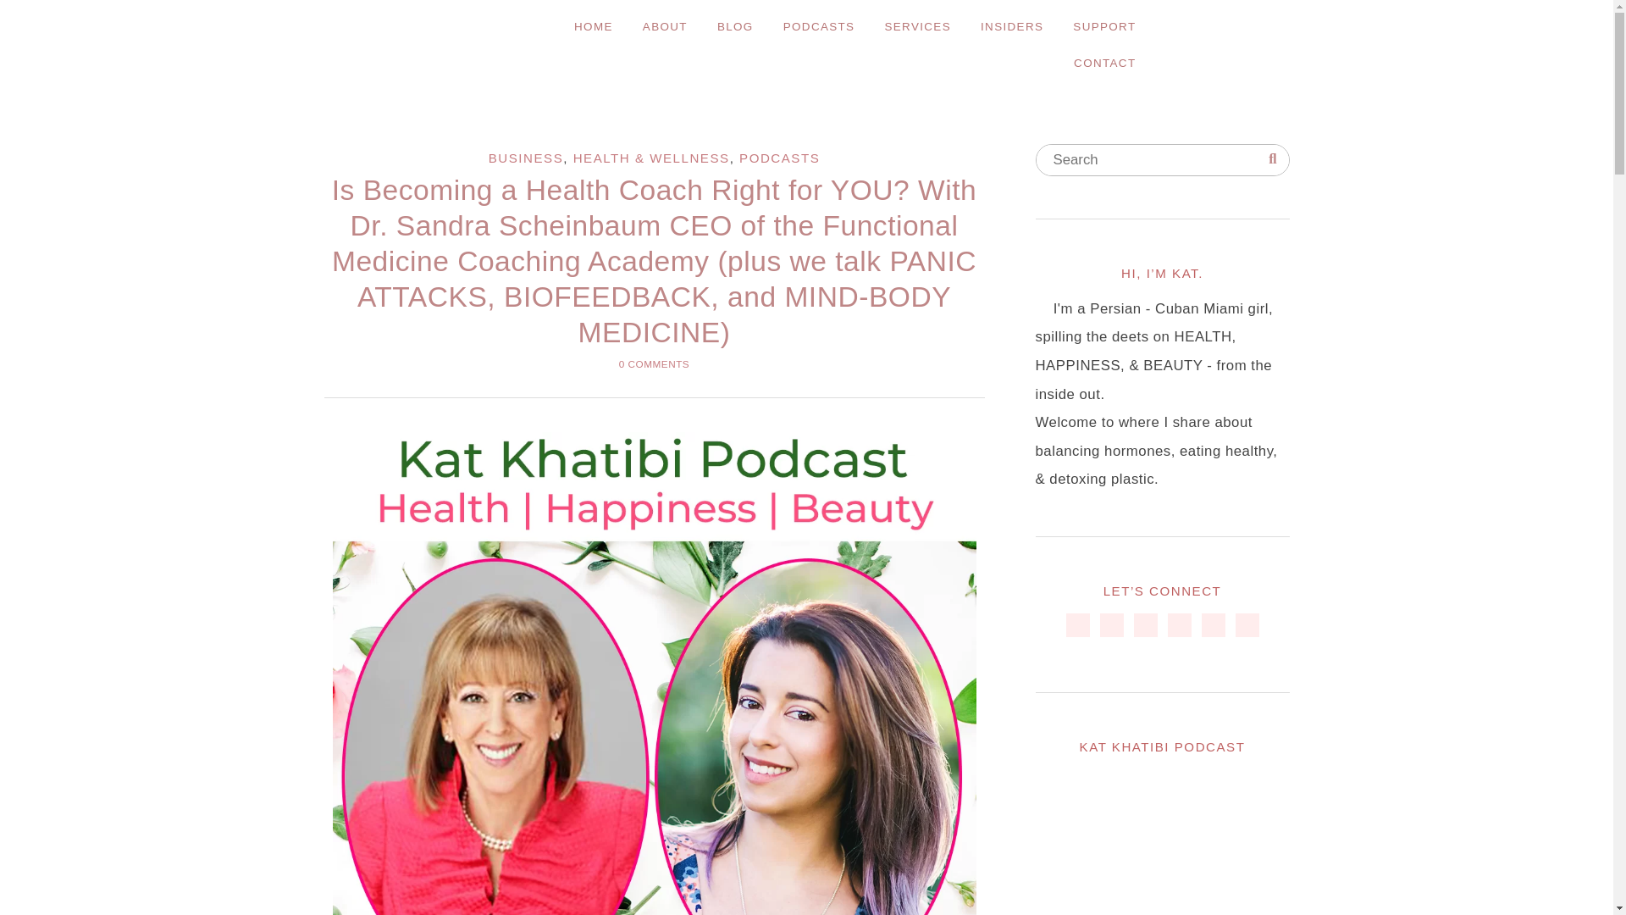  I want to click on CONTACT, so click(1104, 63).